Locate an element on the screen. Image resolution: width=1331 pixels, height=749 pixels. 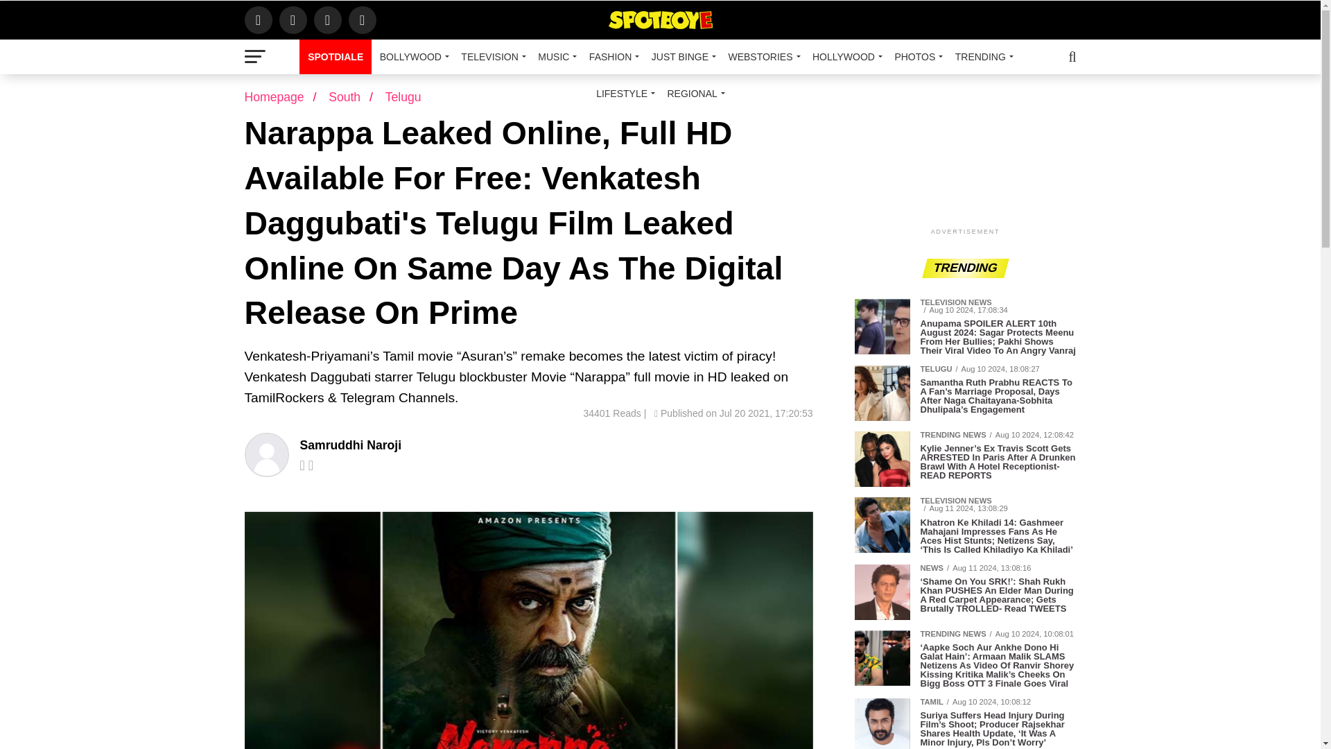
LIFESTYLE is located at coordinates (623, 93).